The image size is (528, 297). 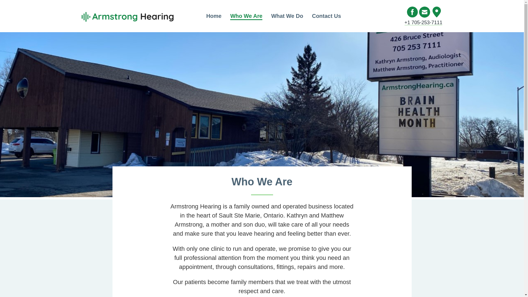 What do you see at coordinates (413, 12) in the screenshot?
I see `Connect With Us On Facebook` at bounding box center [413, 12].